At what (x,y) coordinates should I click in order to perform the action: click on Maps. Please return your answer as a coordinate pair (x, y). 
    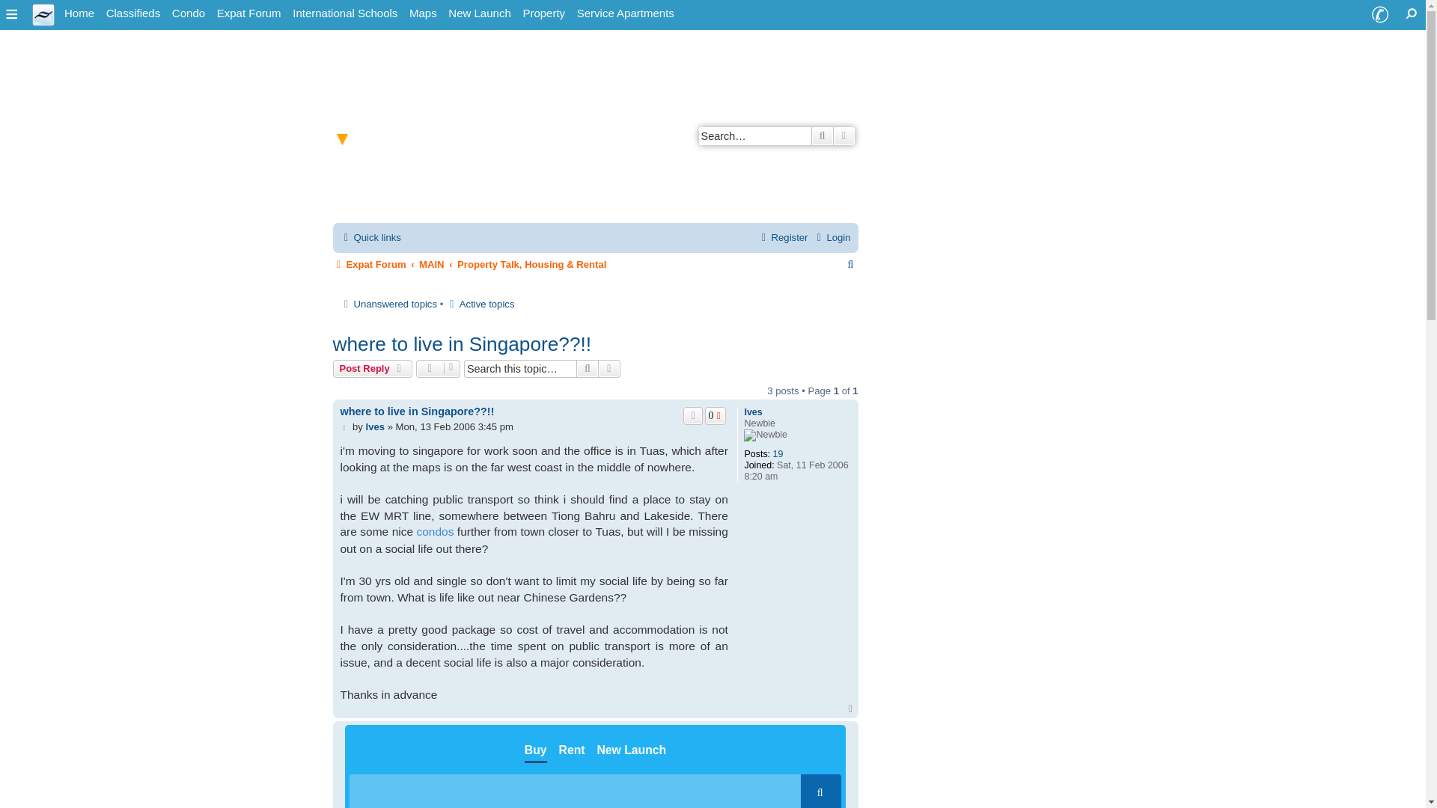
    Looking at the image, I should click on (423, 13).